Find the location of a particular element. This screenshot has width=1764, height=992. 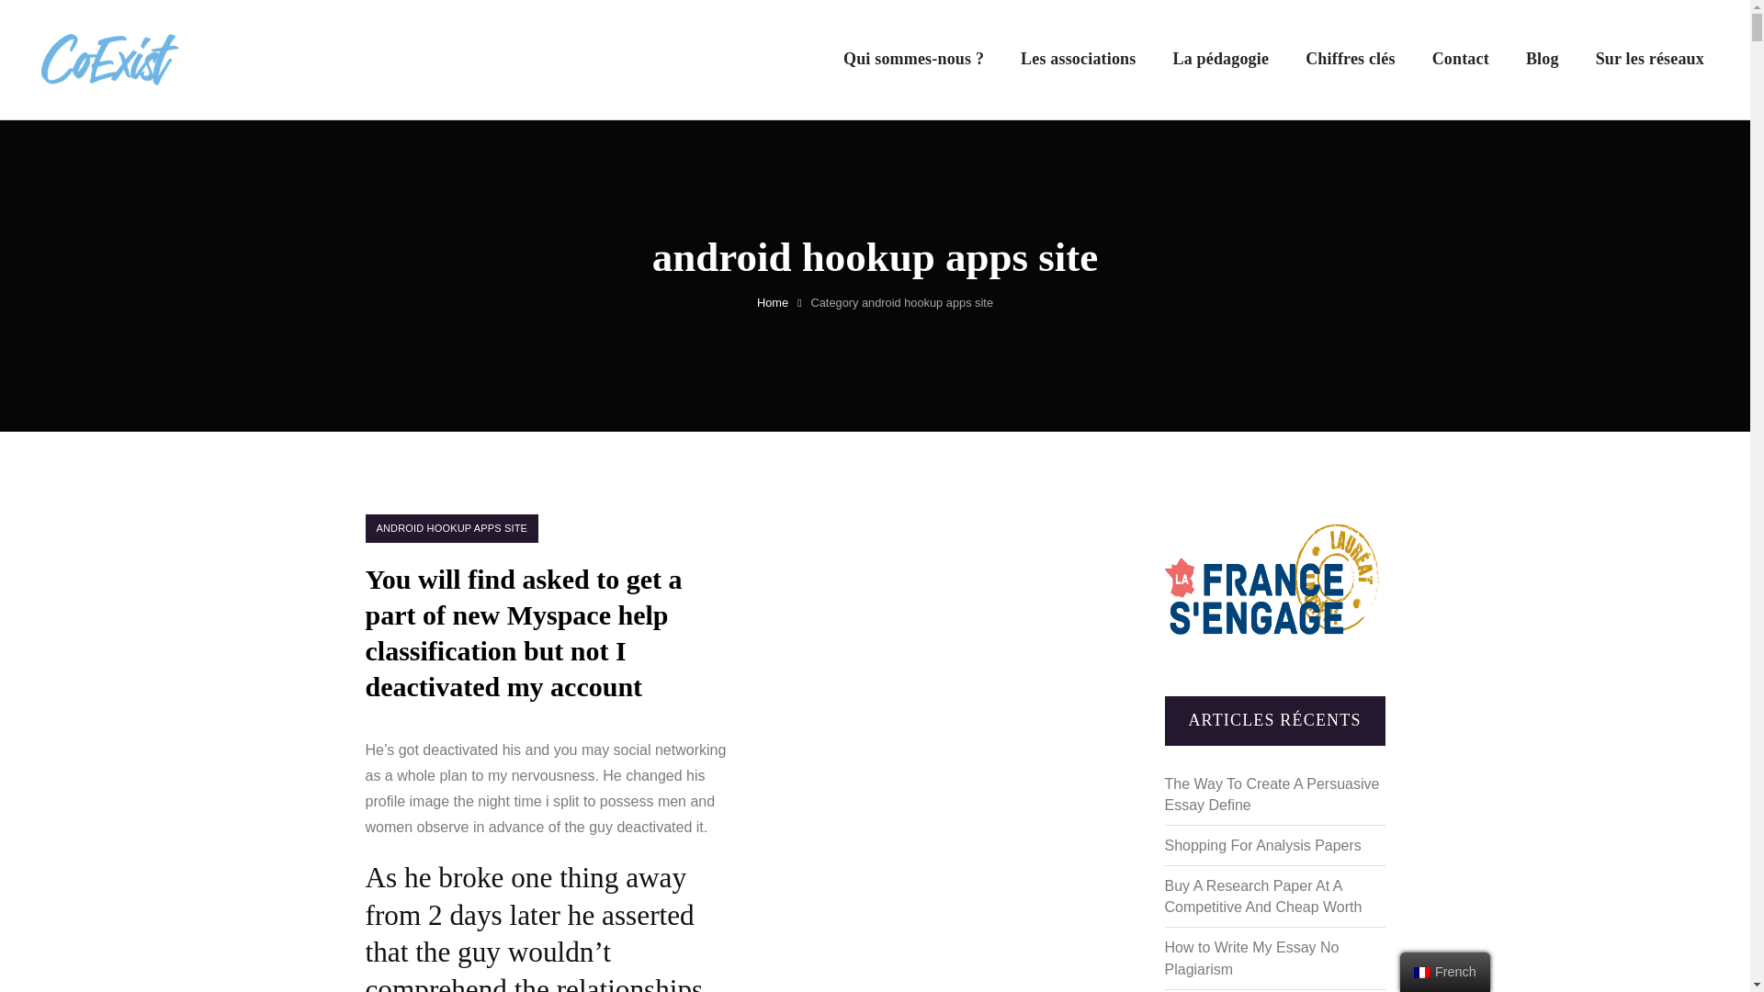

ANDROID HOOKUP APPS SITE is located at coordinates (452, 528).